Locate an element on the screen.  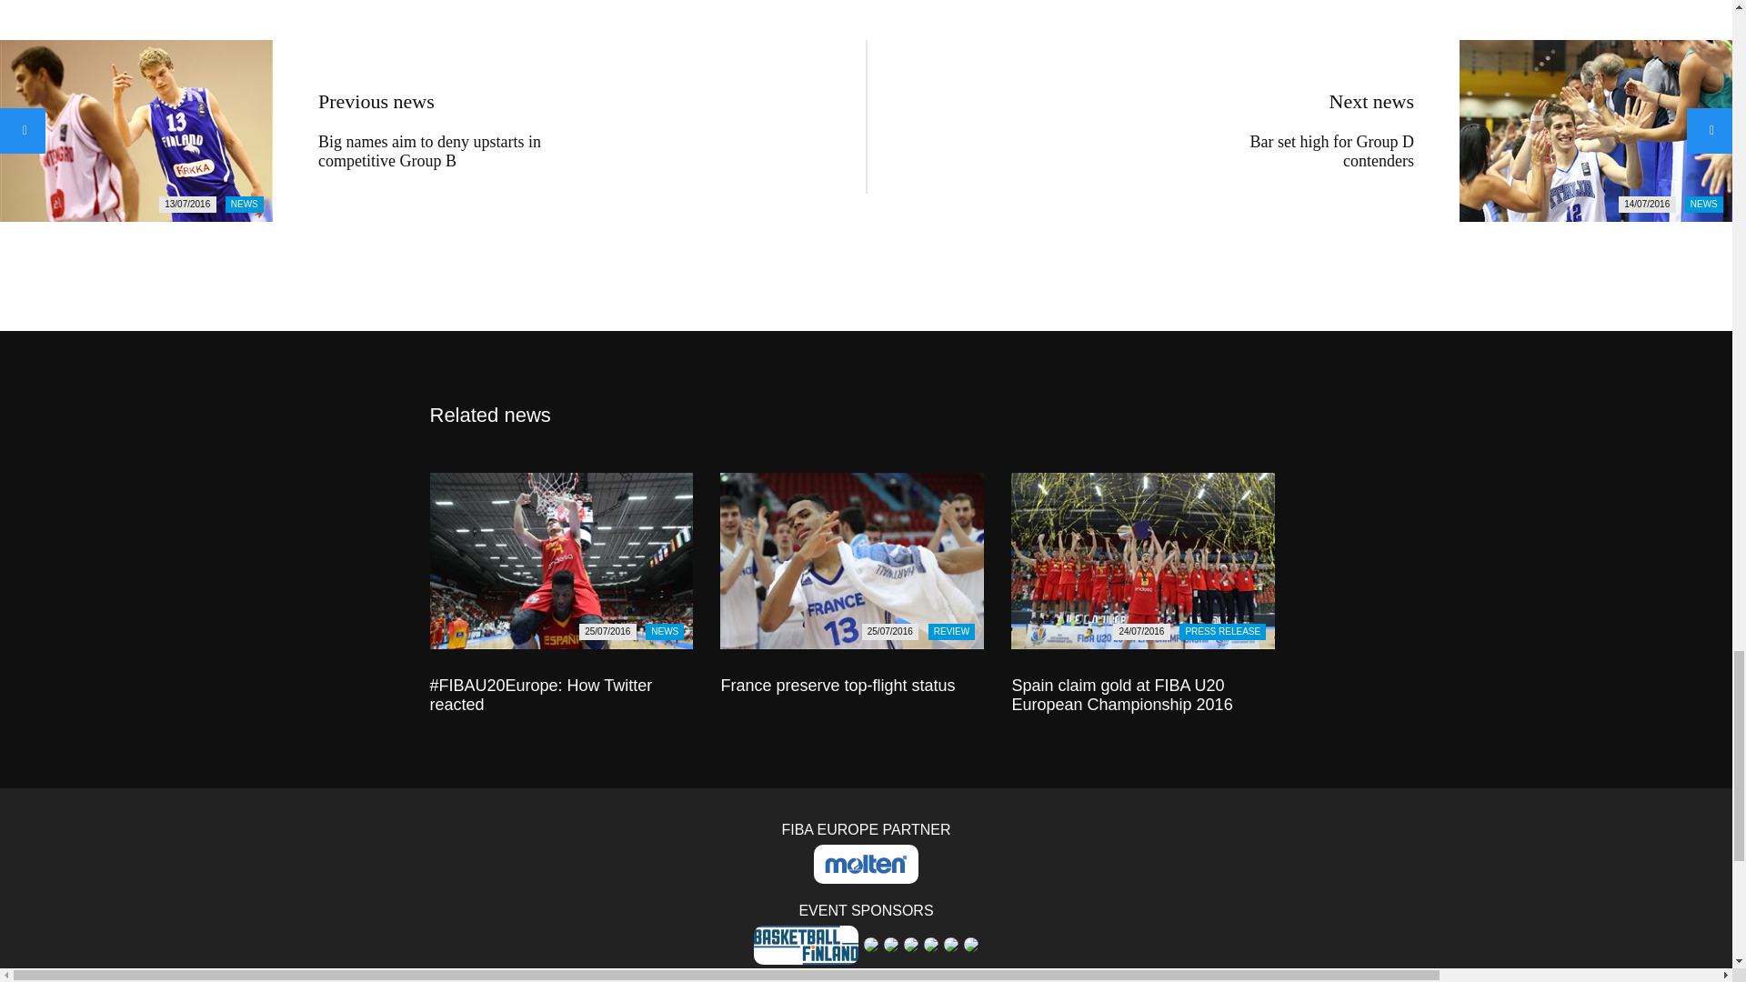
Pirkka is located at coordinates (826, 977).